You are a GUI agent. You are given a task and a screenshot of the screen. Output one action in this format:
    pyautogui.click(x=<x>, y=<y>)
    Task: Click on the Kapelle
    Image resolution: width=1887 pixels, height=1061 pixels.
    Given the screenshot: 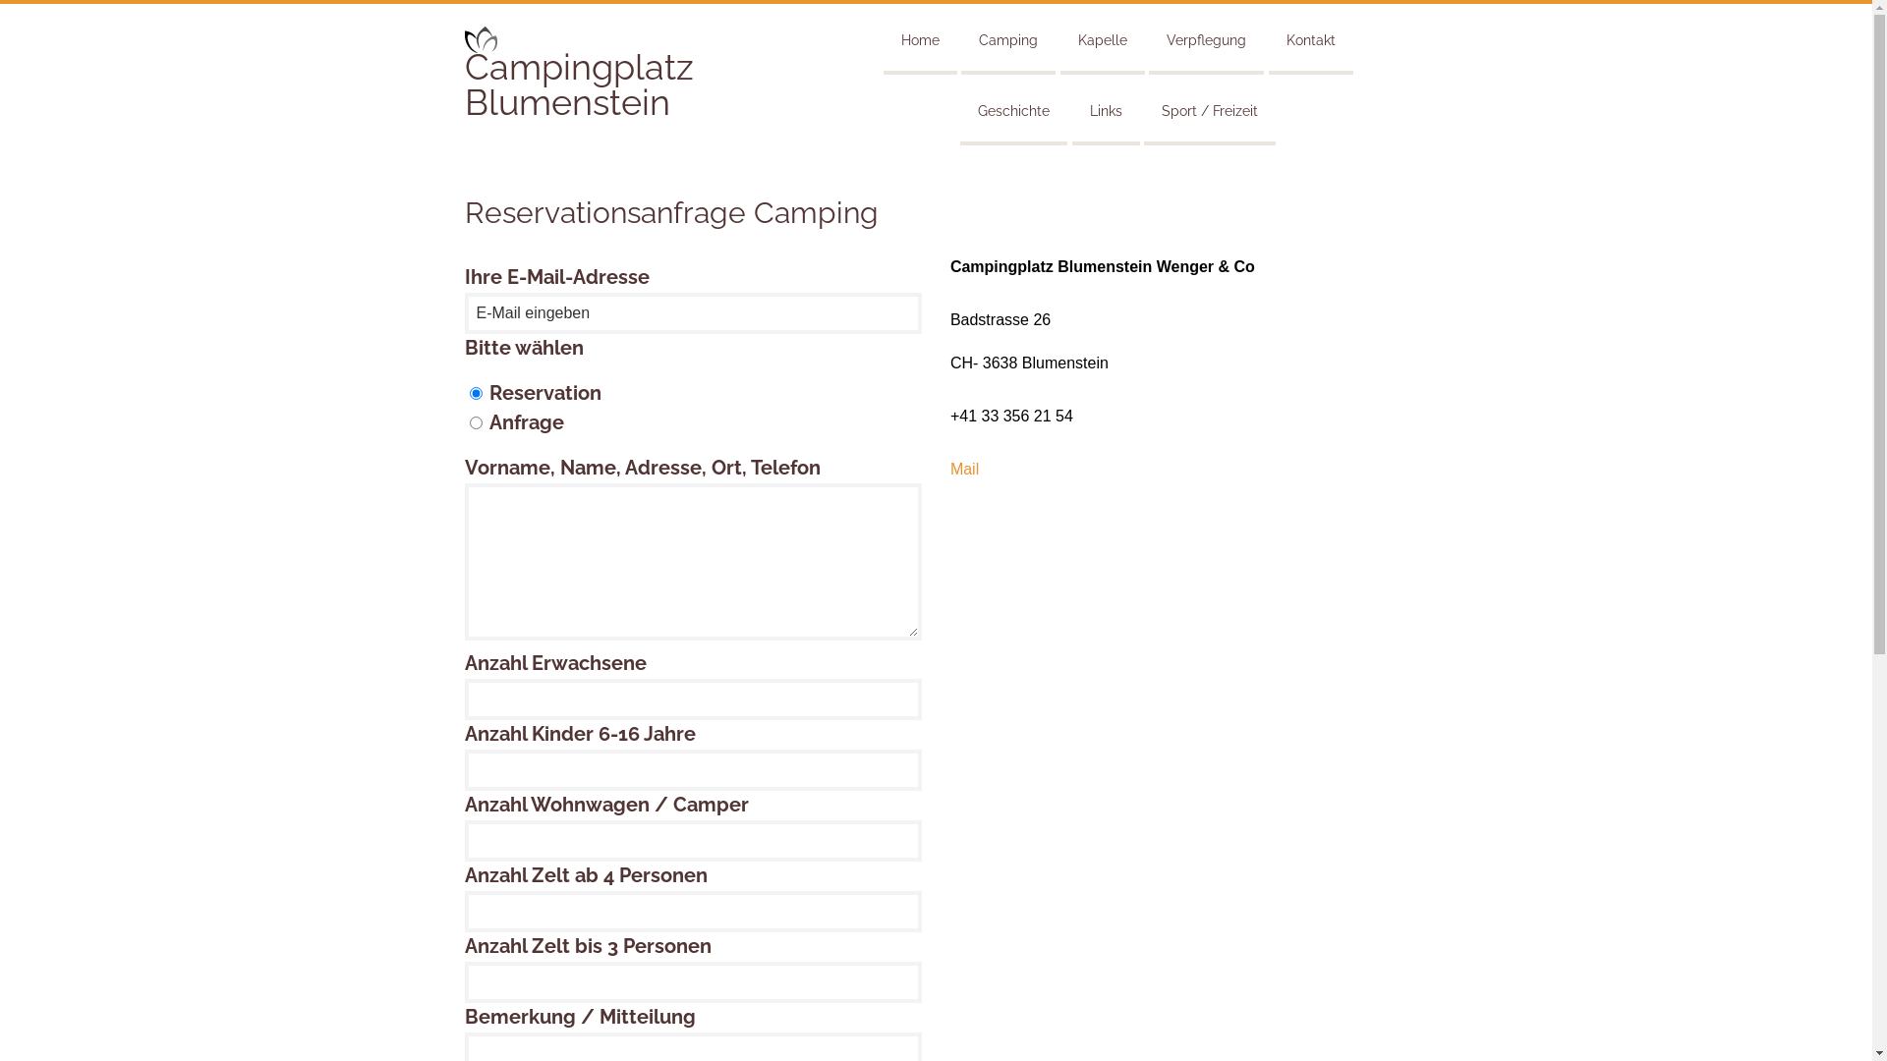 What is the action you would take?
    pyautogui.click(x=1103, y=37)
    